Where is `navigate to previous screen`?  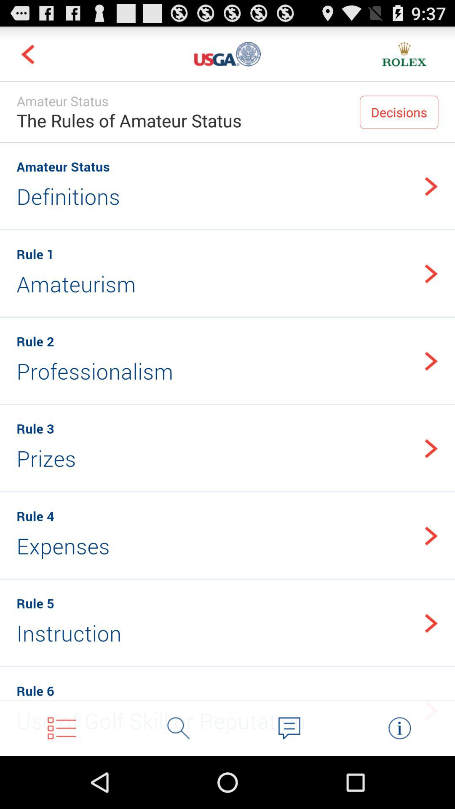
navigate to previous screen is located at coordinates (28, 54).